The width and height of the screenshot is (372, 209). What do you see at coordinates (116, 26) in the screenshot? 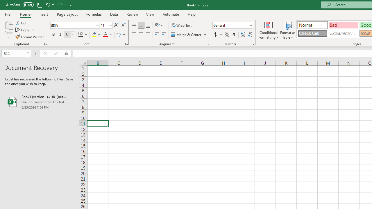
I see `Increase Font Size` at bounding box center [116, 26].